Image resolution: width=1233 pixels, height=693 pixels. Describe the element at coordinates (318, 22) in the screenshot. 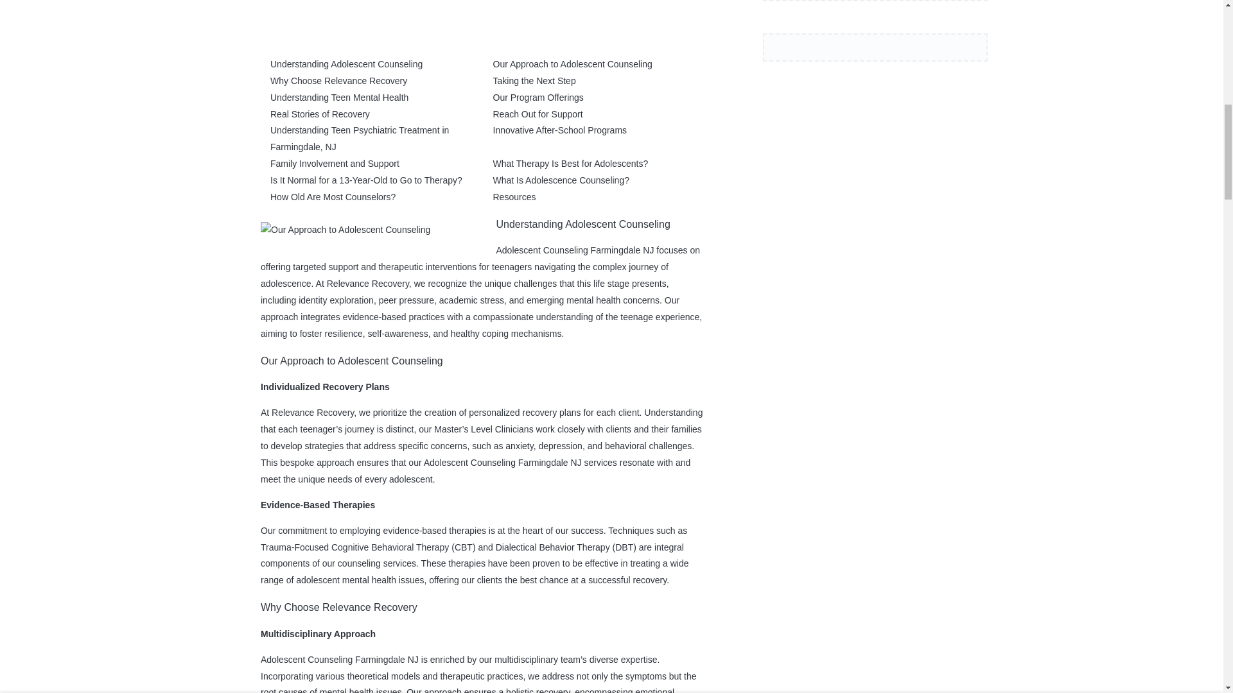

I see `Posts by Relevance Teen` at that location.